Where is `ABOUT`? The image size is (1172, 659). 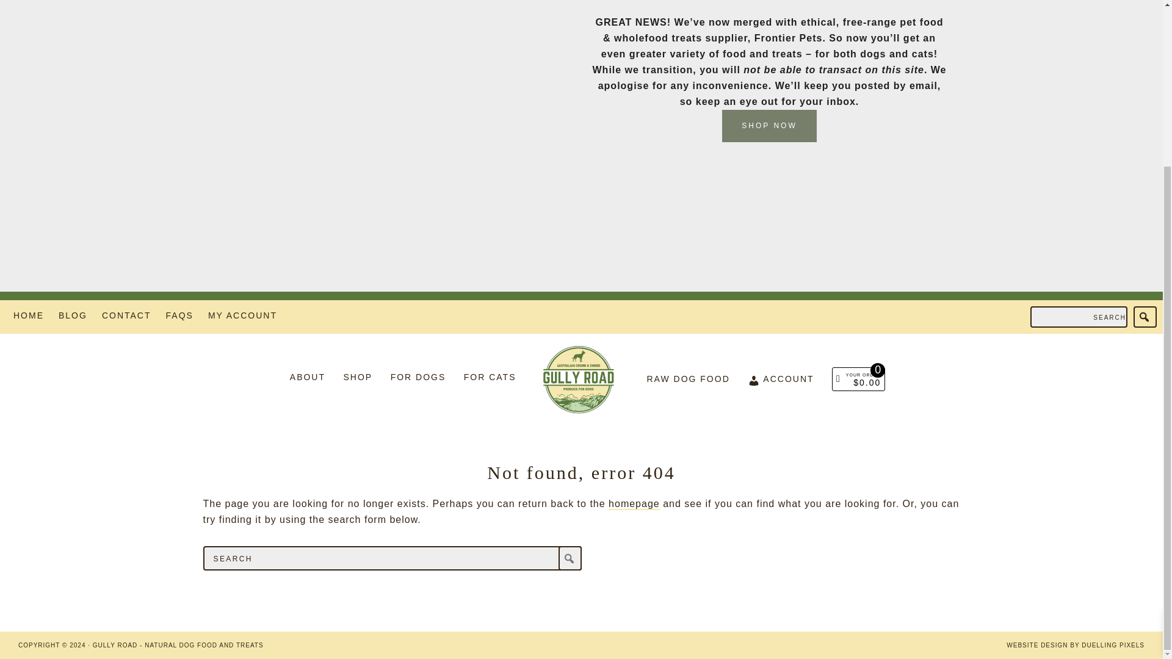 ABOUT is located at coordinates (308, 378).